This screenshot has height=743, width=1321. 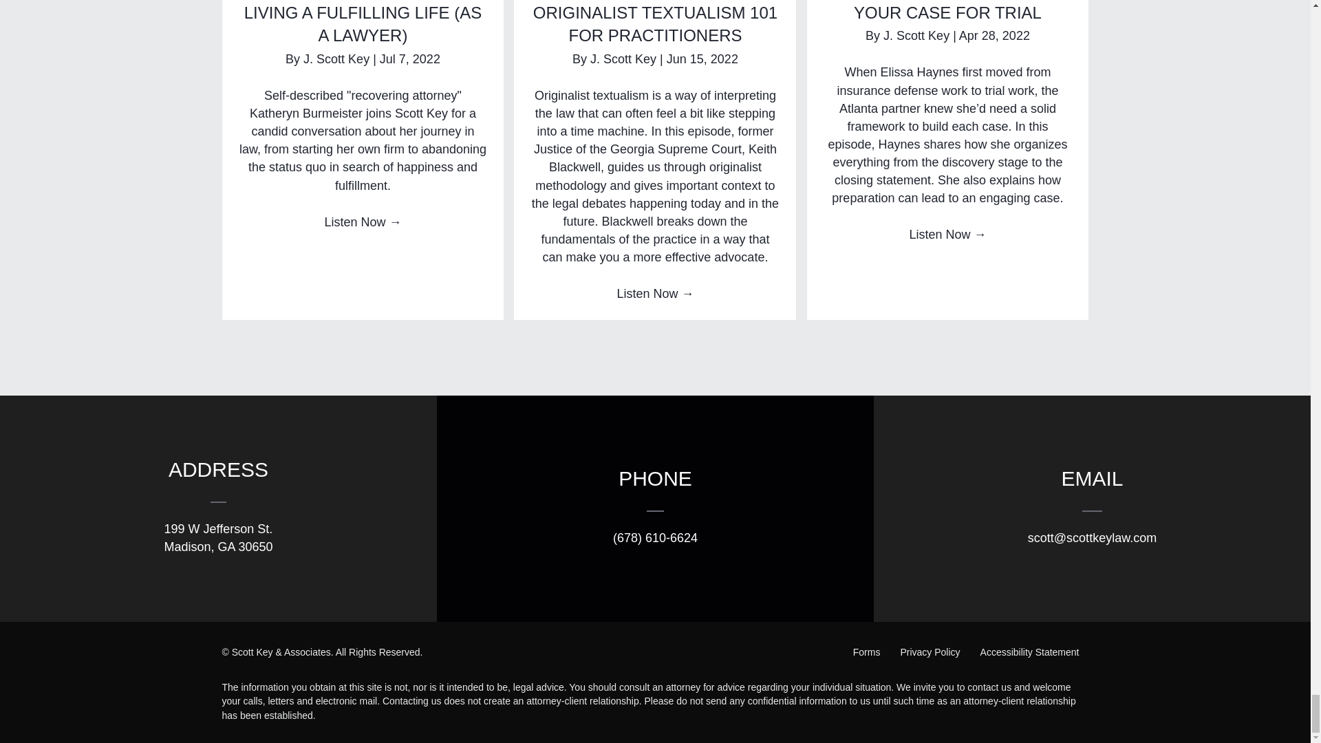 What do you see at coordinates (362, 222) in the screenshot?
I see `Read More` at bounding box center [362, 222].